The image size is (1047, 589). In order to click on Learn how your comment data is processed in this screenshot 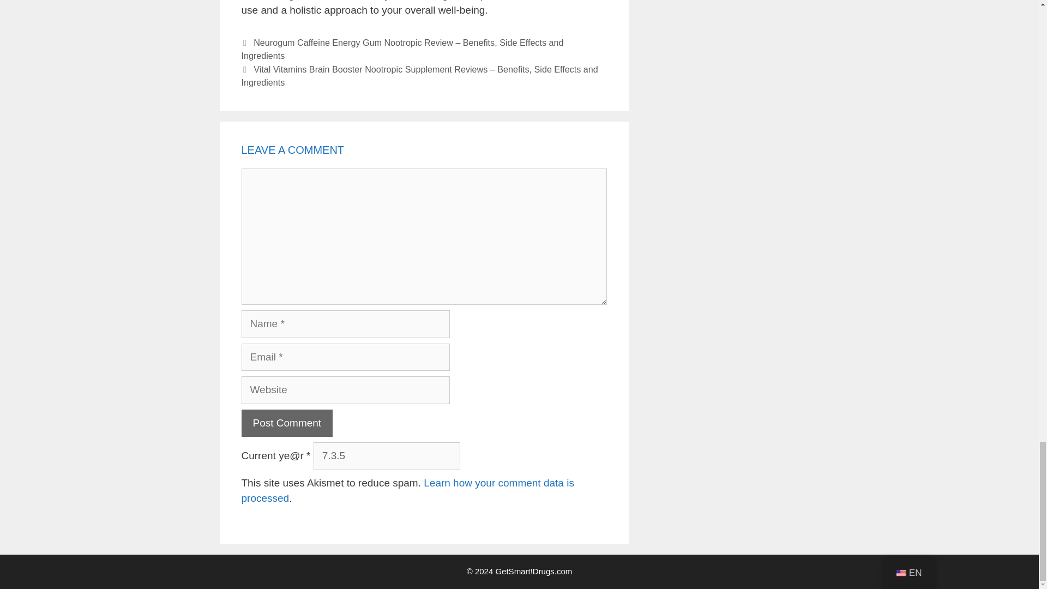, I will do `click(407, 490)`.